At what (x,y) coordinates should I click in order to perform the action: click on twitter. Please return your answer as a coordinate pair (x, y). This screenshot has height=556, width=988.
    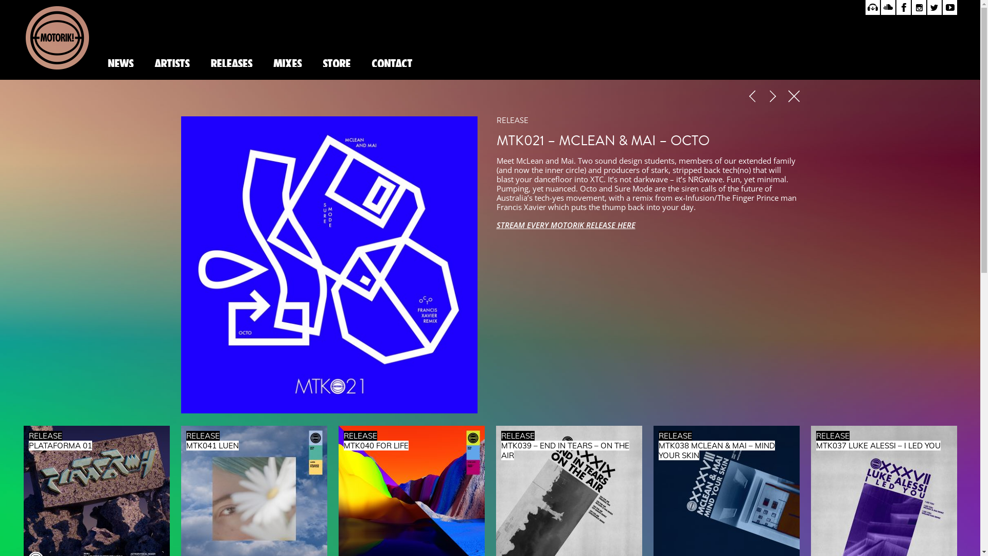
    Looking at the image, I should click on (934, 7).